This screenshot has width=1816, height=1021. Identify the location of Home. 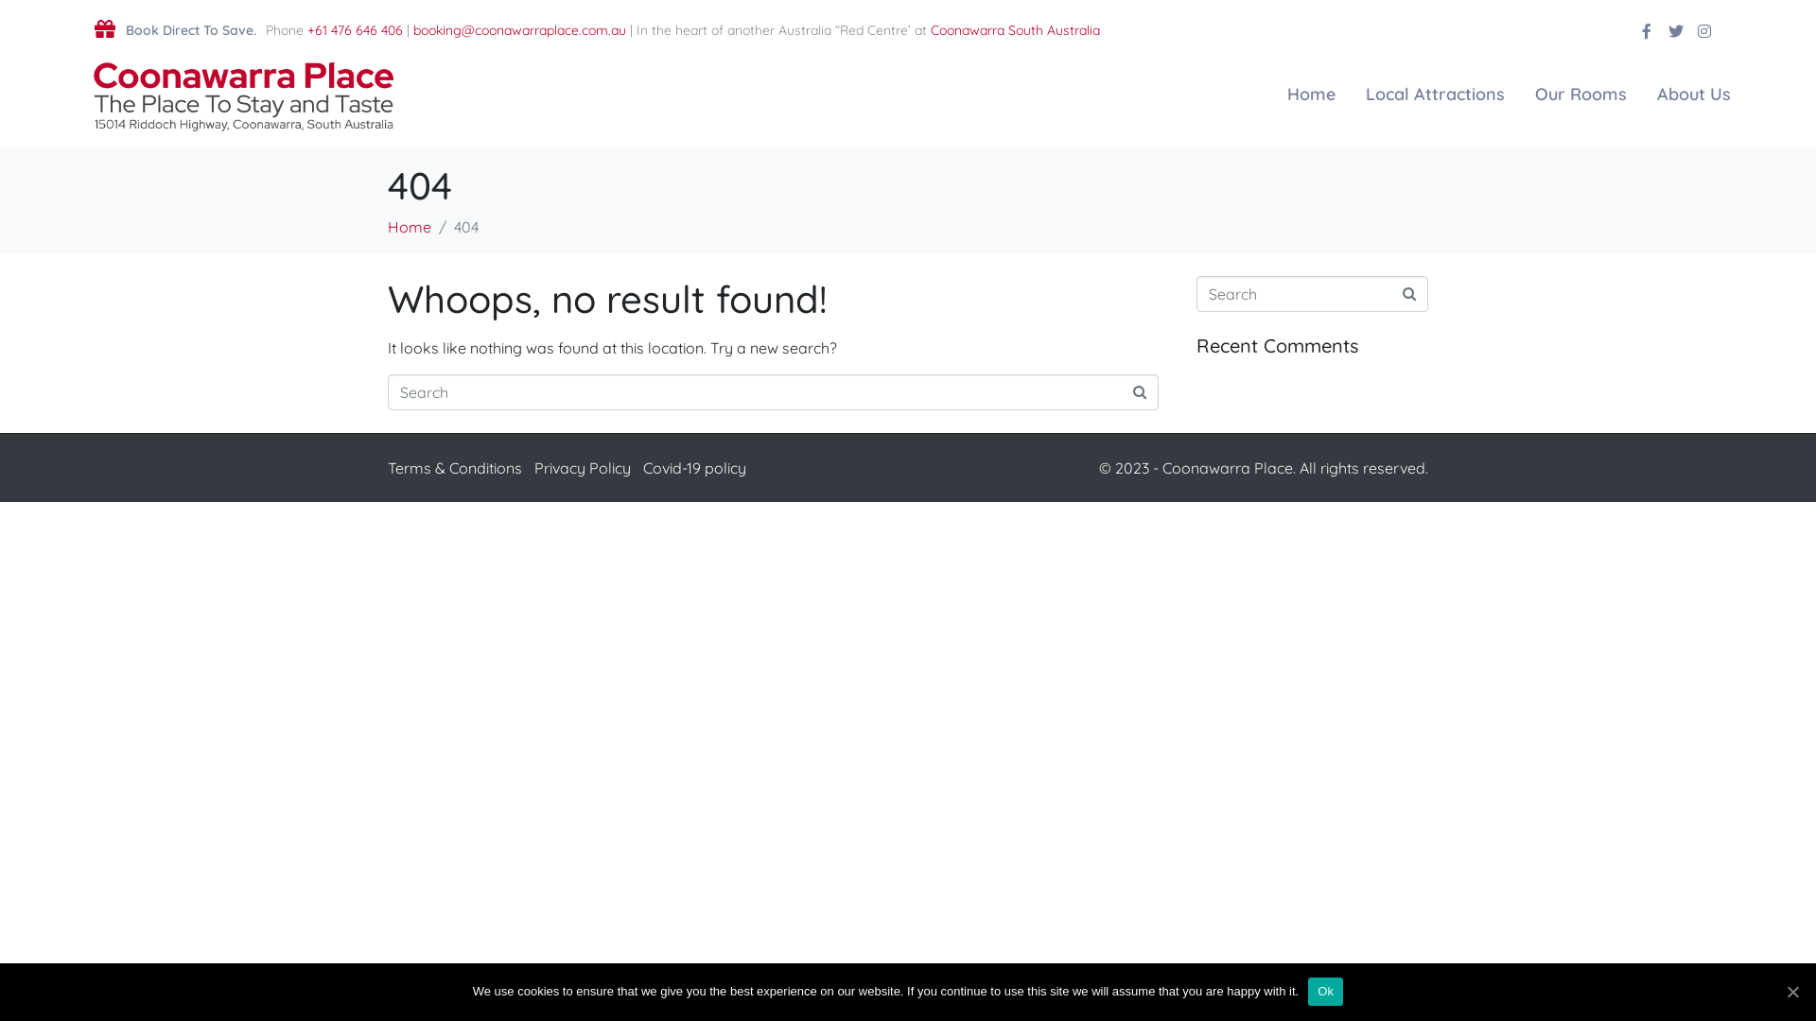
(410, 227).